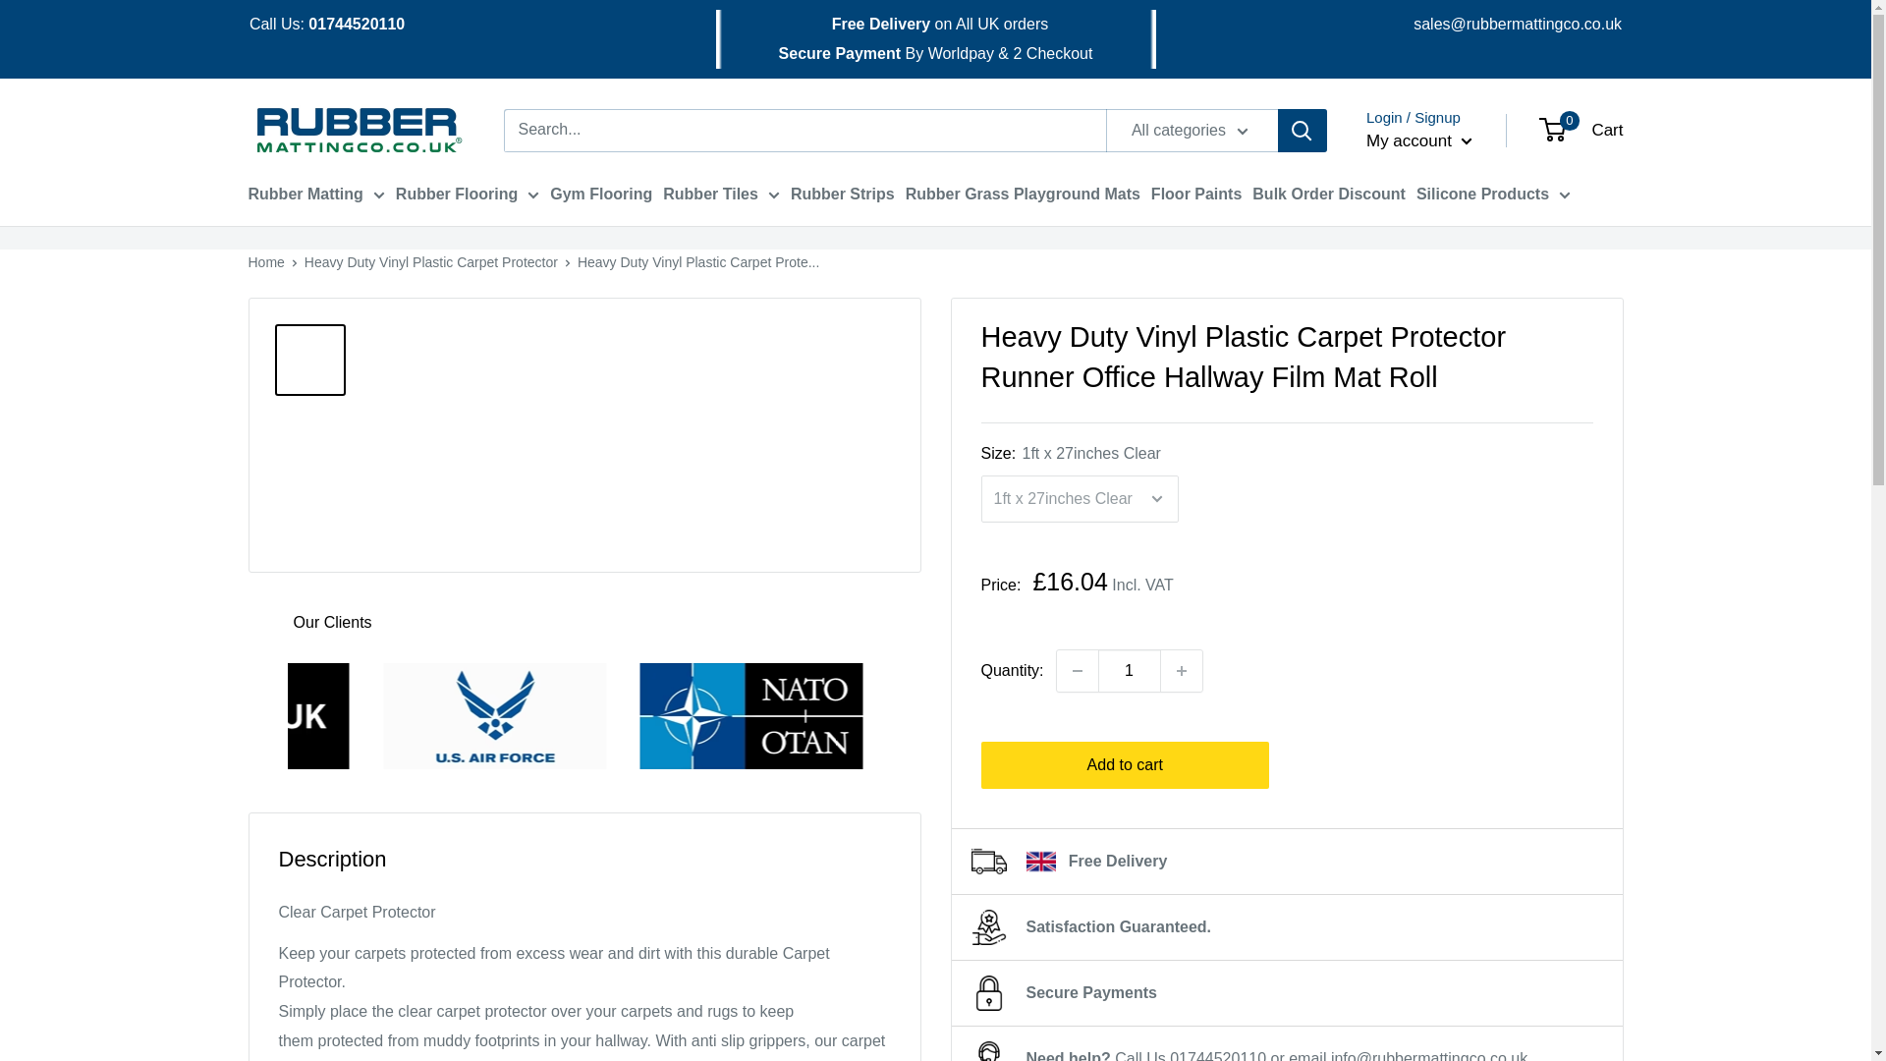 This screenshot has width=1886, height=1061. I want to click on 1, so click(1130, 671).